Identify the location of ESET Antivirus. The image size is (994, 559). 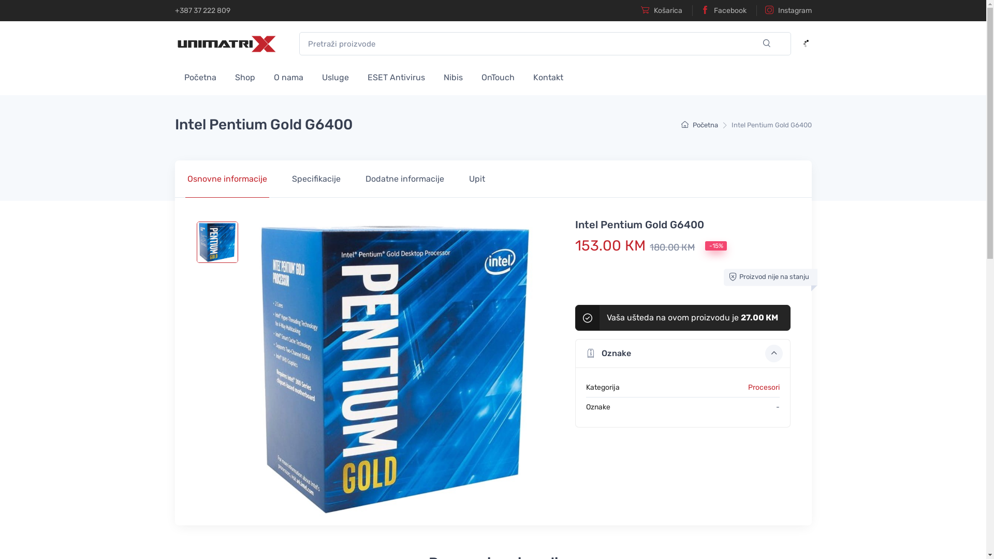
(397, 77).